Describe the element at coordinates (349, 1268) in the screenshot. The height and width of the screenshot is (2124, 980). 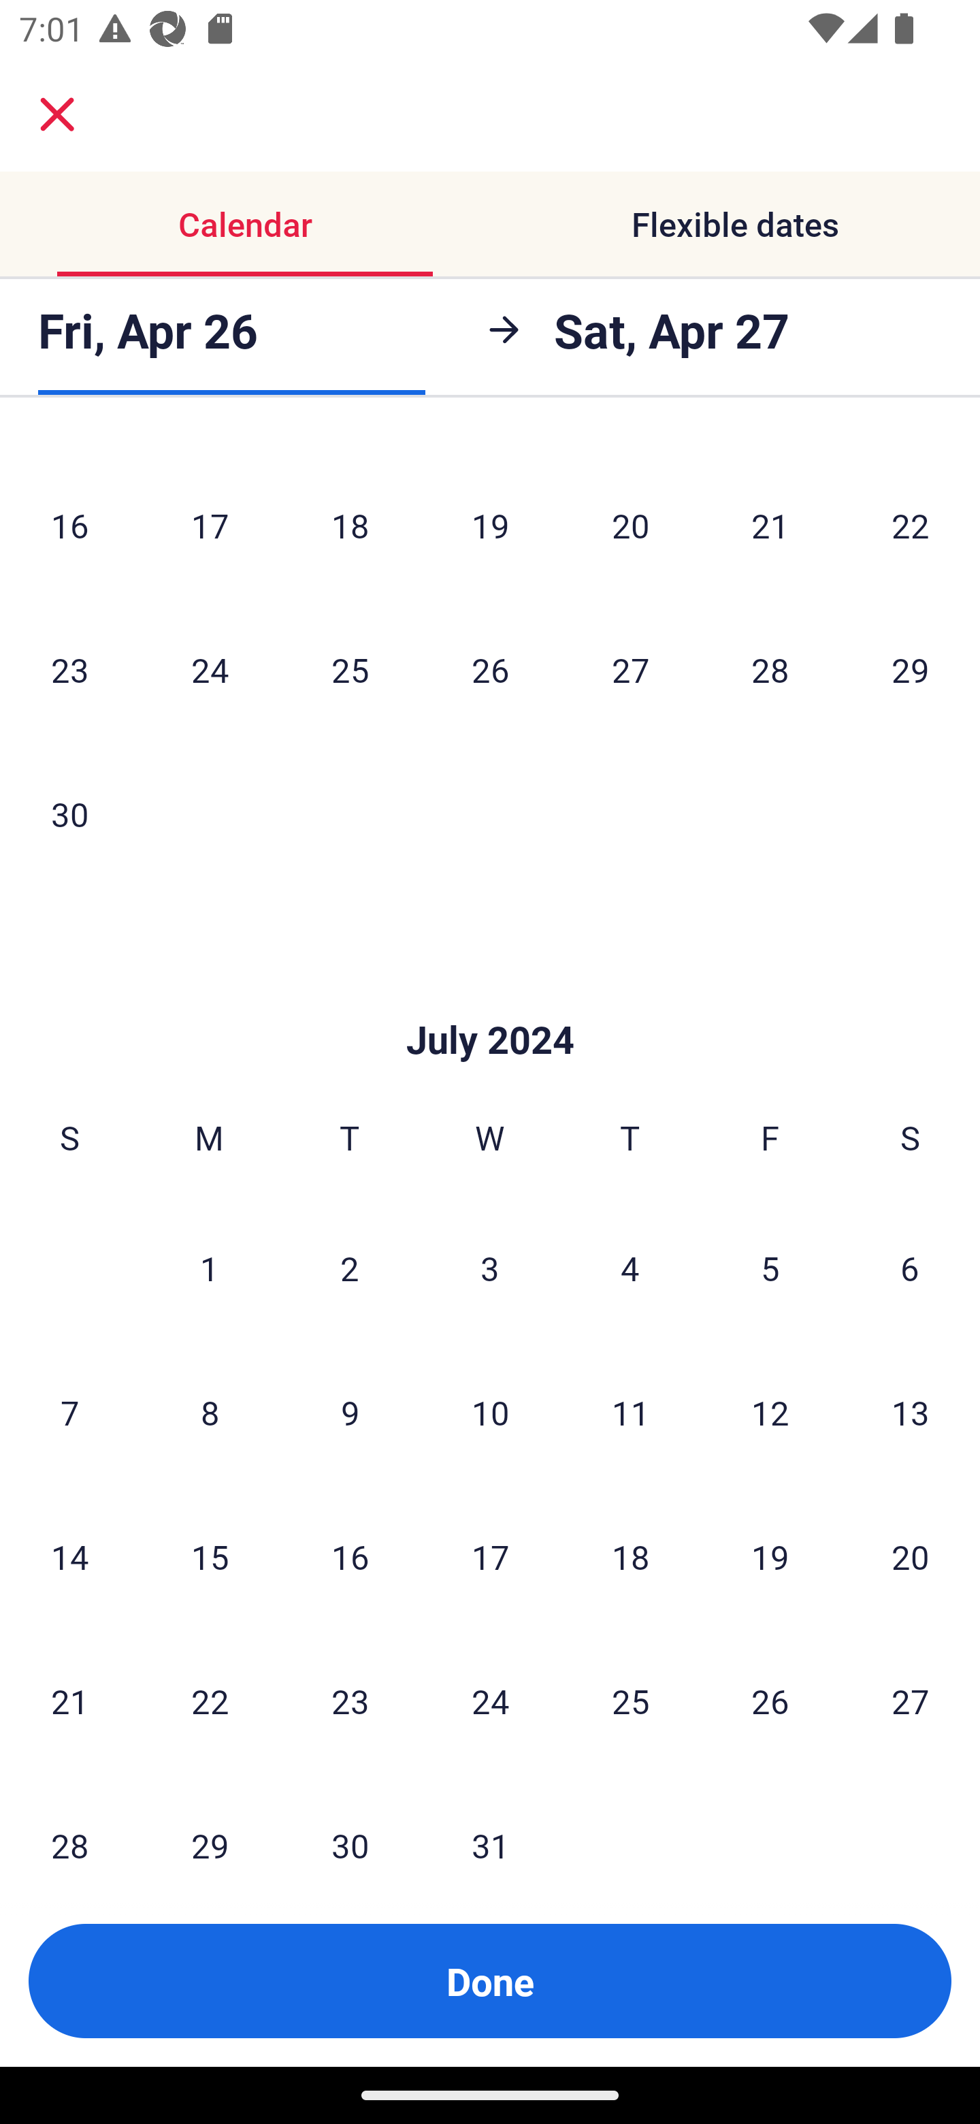
I see `2 Tuesday, July 2, 2024` at that location.